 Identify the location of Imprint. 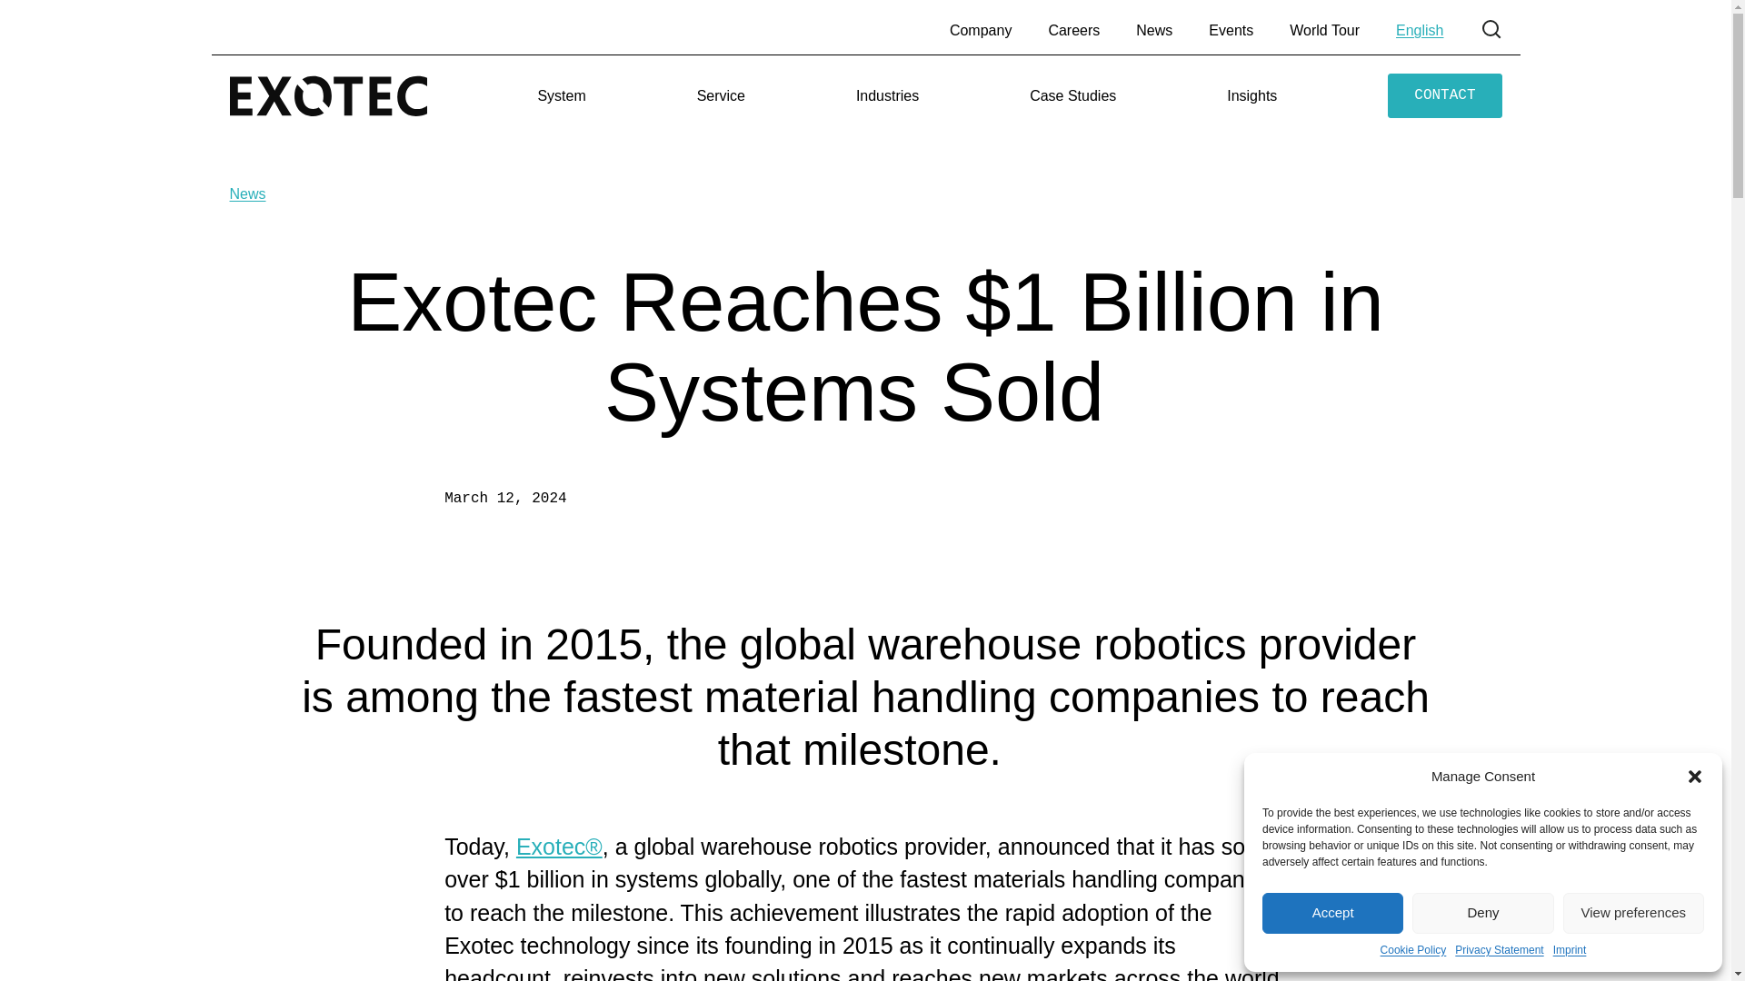
(1569, 950).